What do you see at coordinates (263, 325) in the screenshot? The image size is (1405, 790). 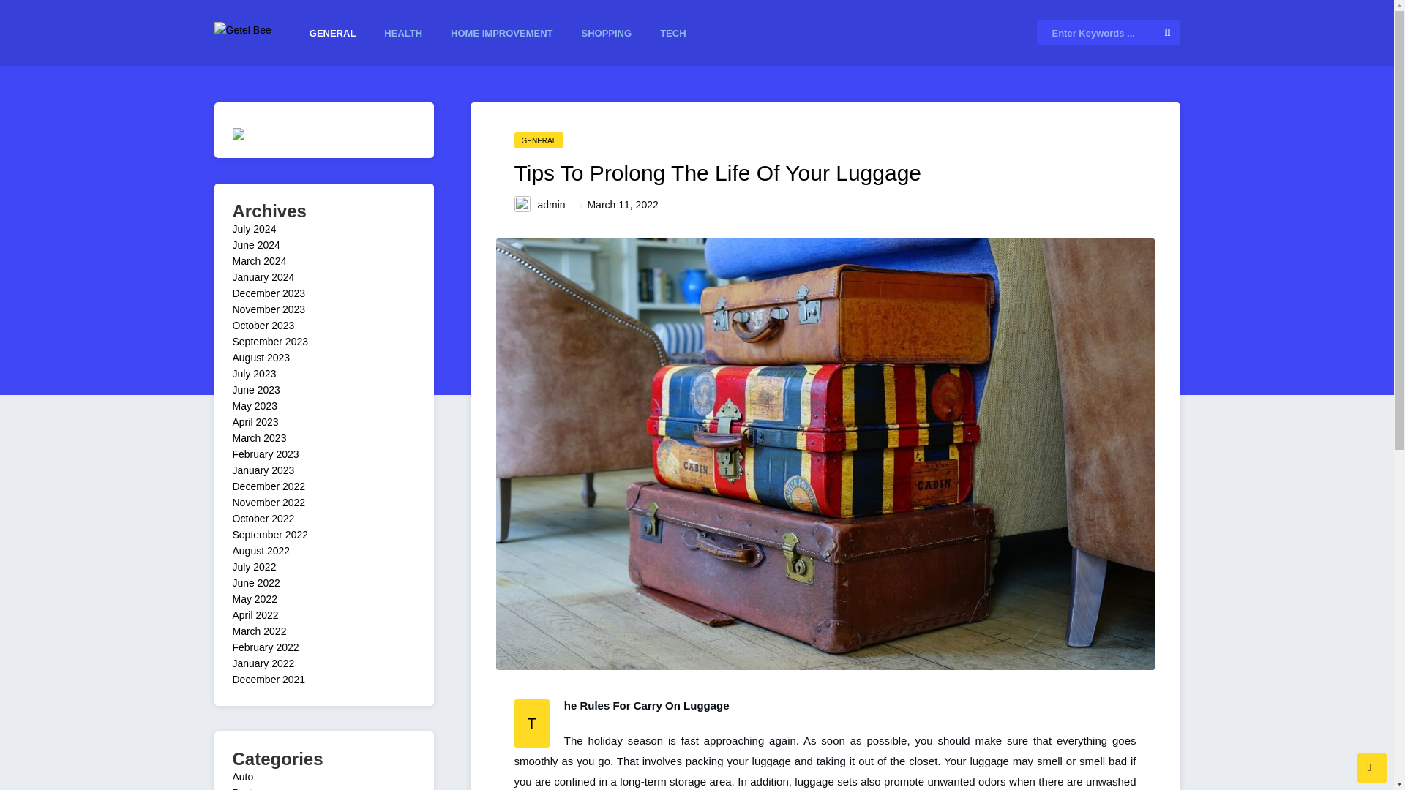 I see `October 2023` at bounding box center [263, 325].